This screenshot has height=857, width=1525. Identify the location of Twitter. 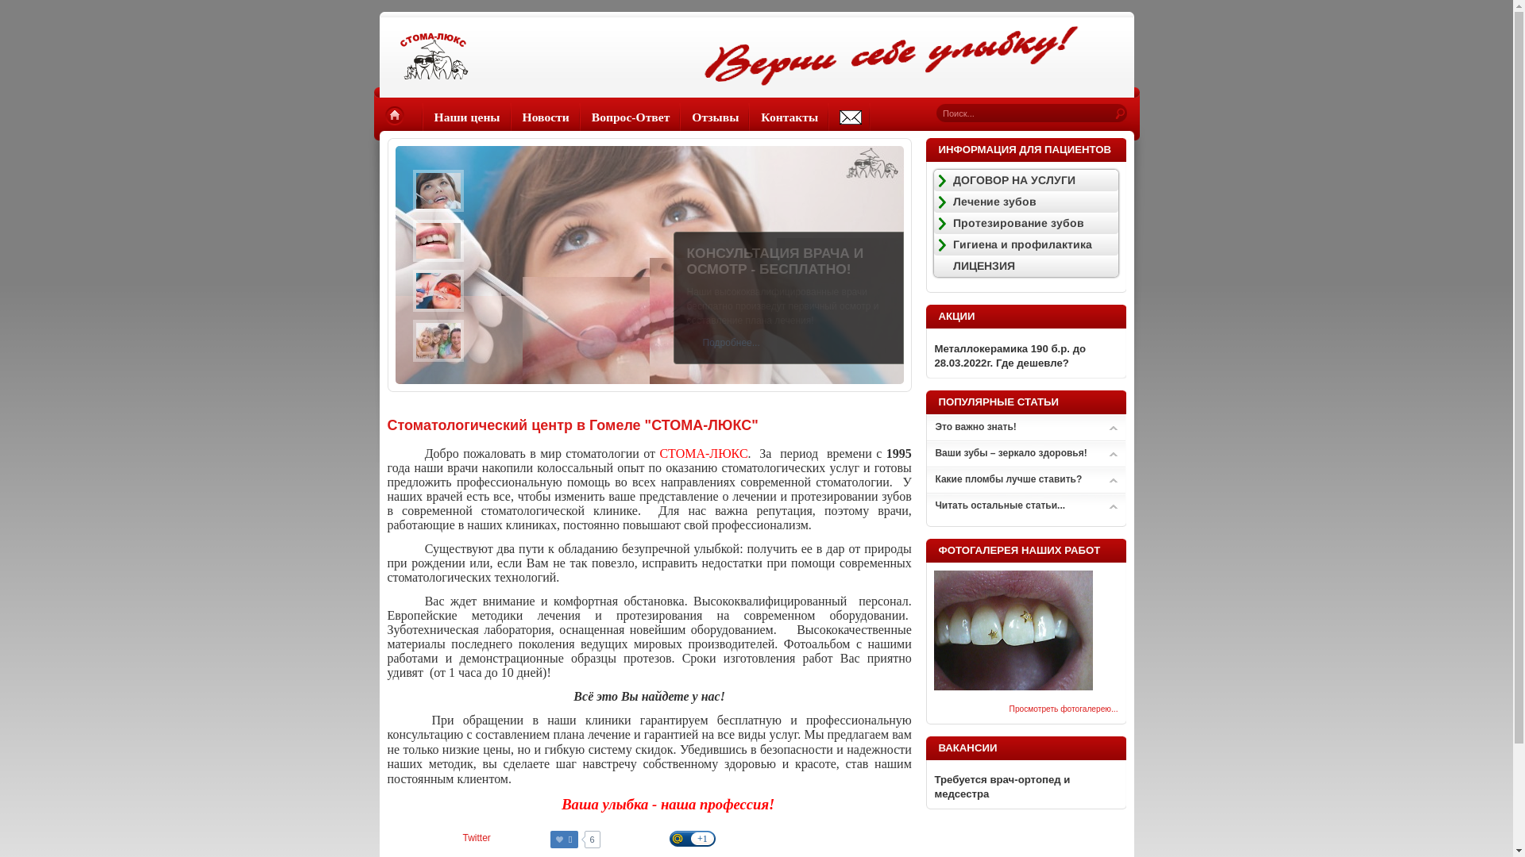
(477, 838).